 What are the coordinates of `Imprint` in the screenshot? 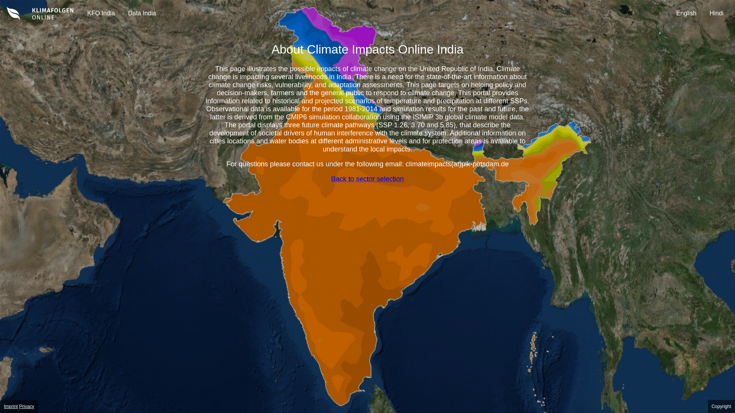 It's located at (11, 406).